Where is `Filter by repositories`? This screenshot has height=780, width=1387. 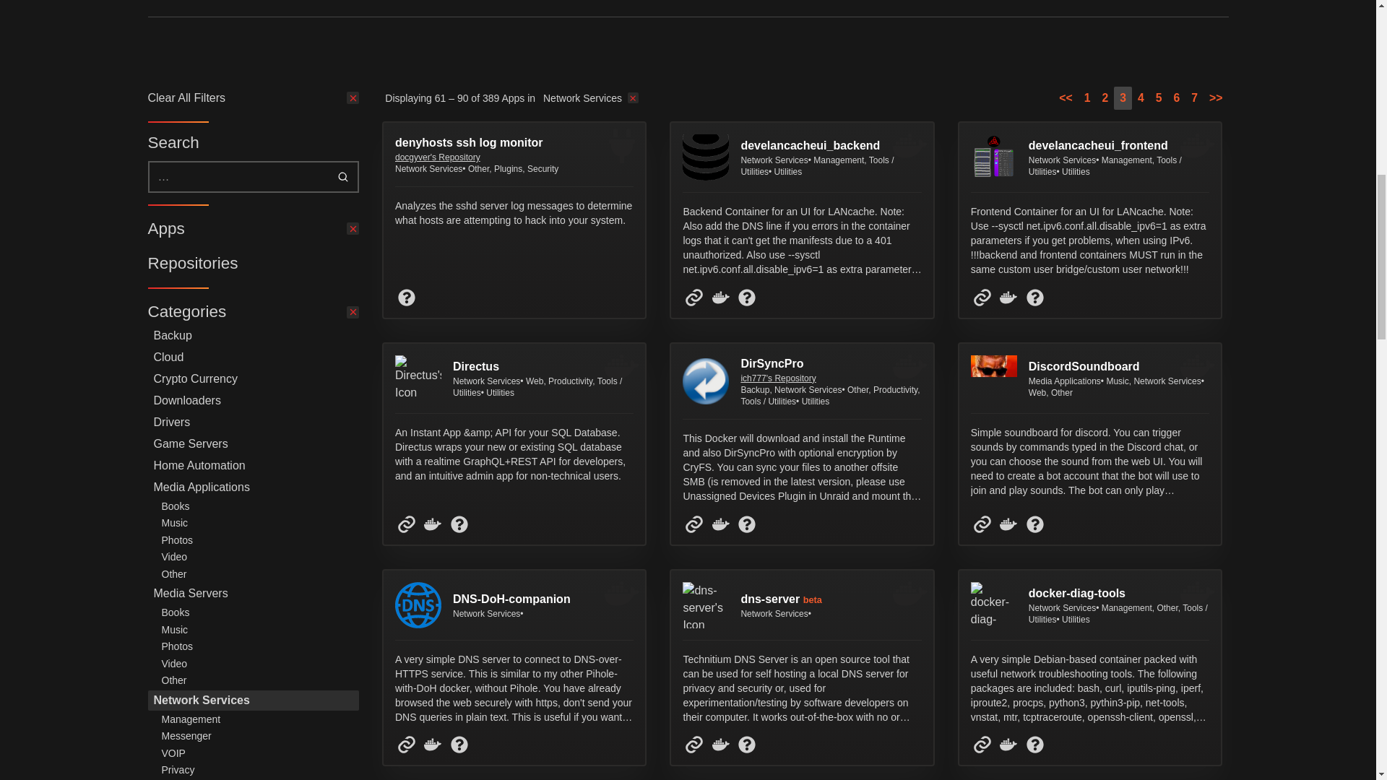 Filter by repositories is located at coordinates (253, 264).